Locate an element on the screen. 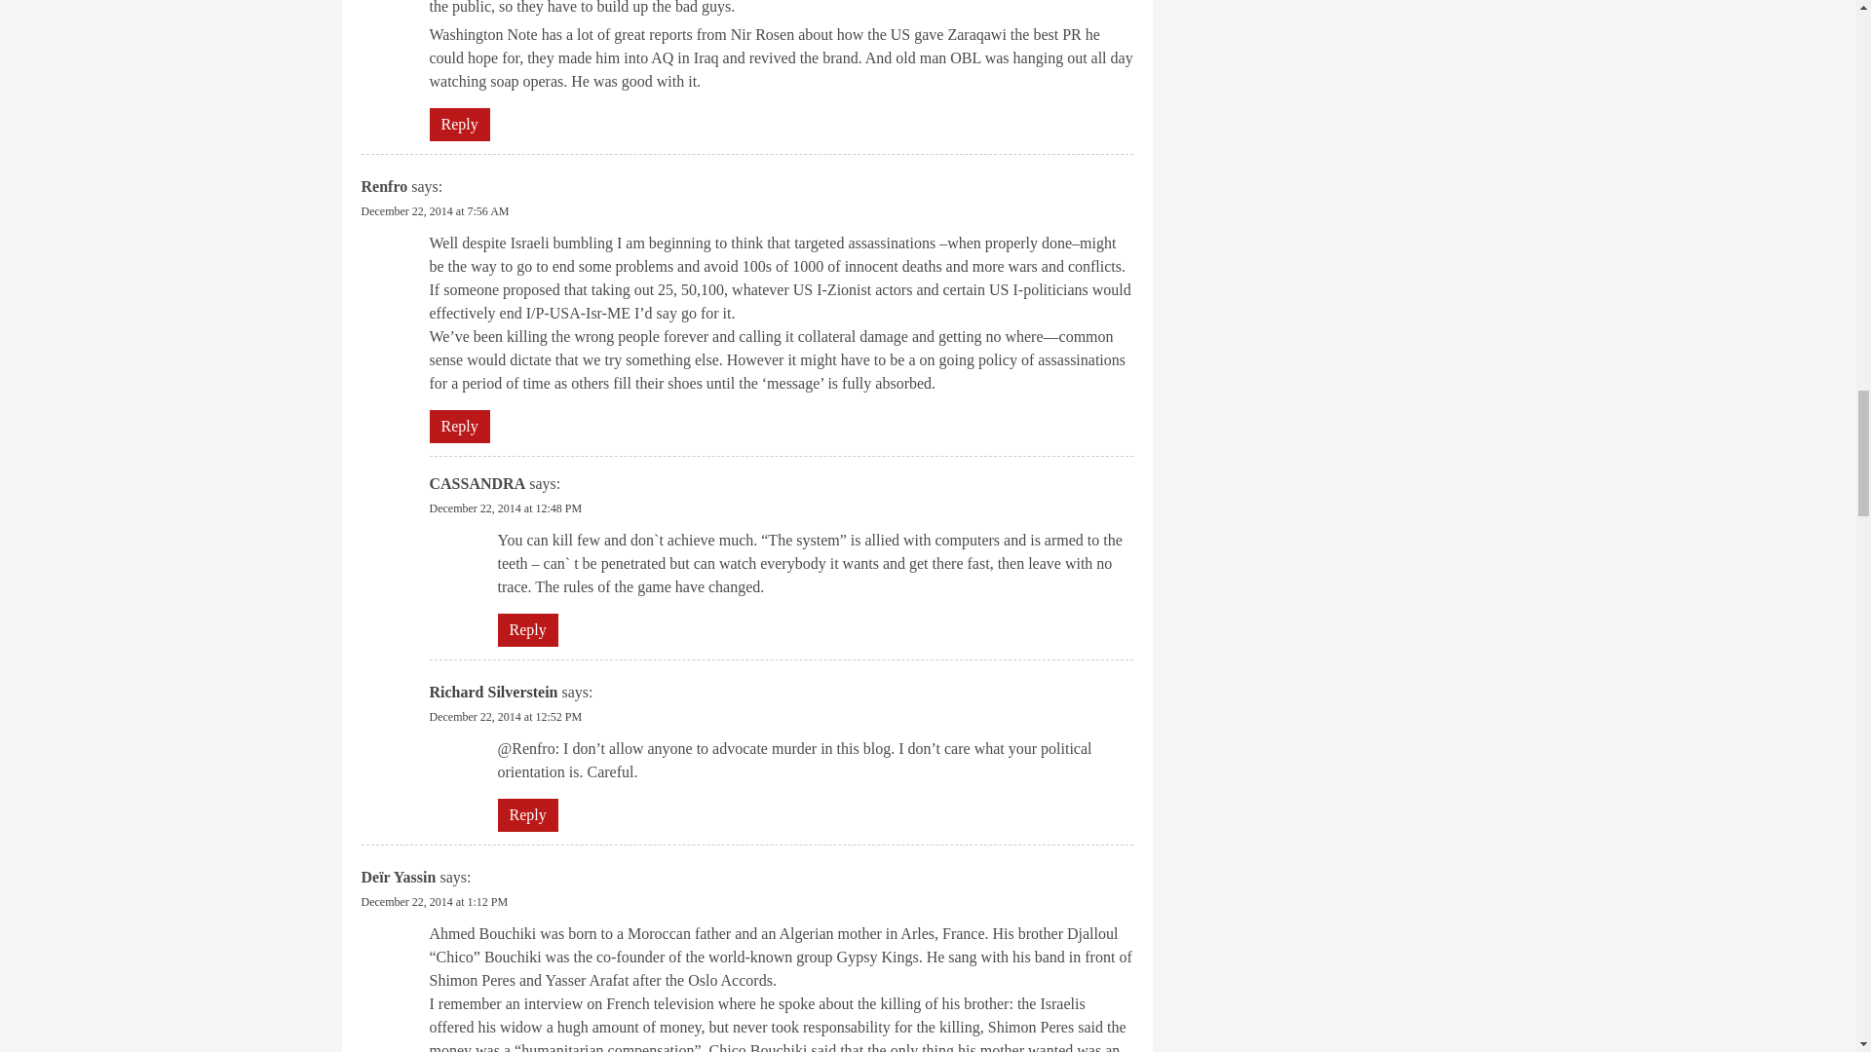  December 22, 2014 at 7:56 AM is located at coordinates (435, 210).